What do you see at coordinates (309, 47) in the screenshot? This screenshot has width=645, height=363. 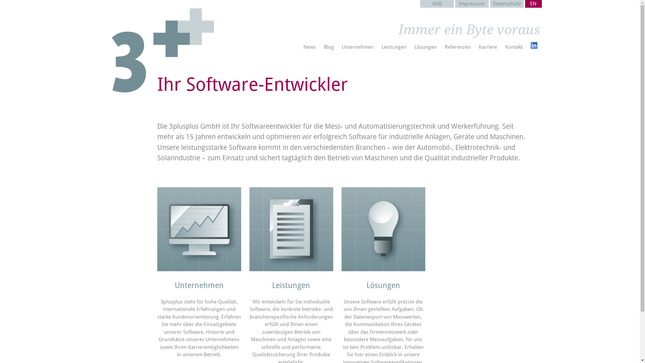 I see `News` at bounding box center [309, 47].